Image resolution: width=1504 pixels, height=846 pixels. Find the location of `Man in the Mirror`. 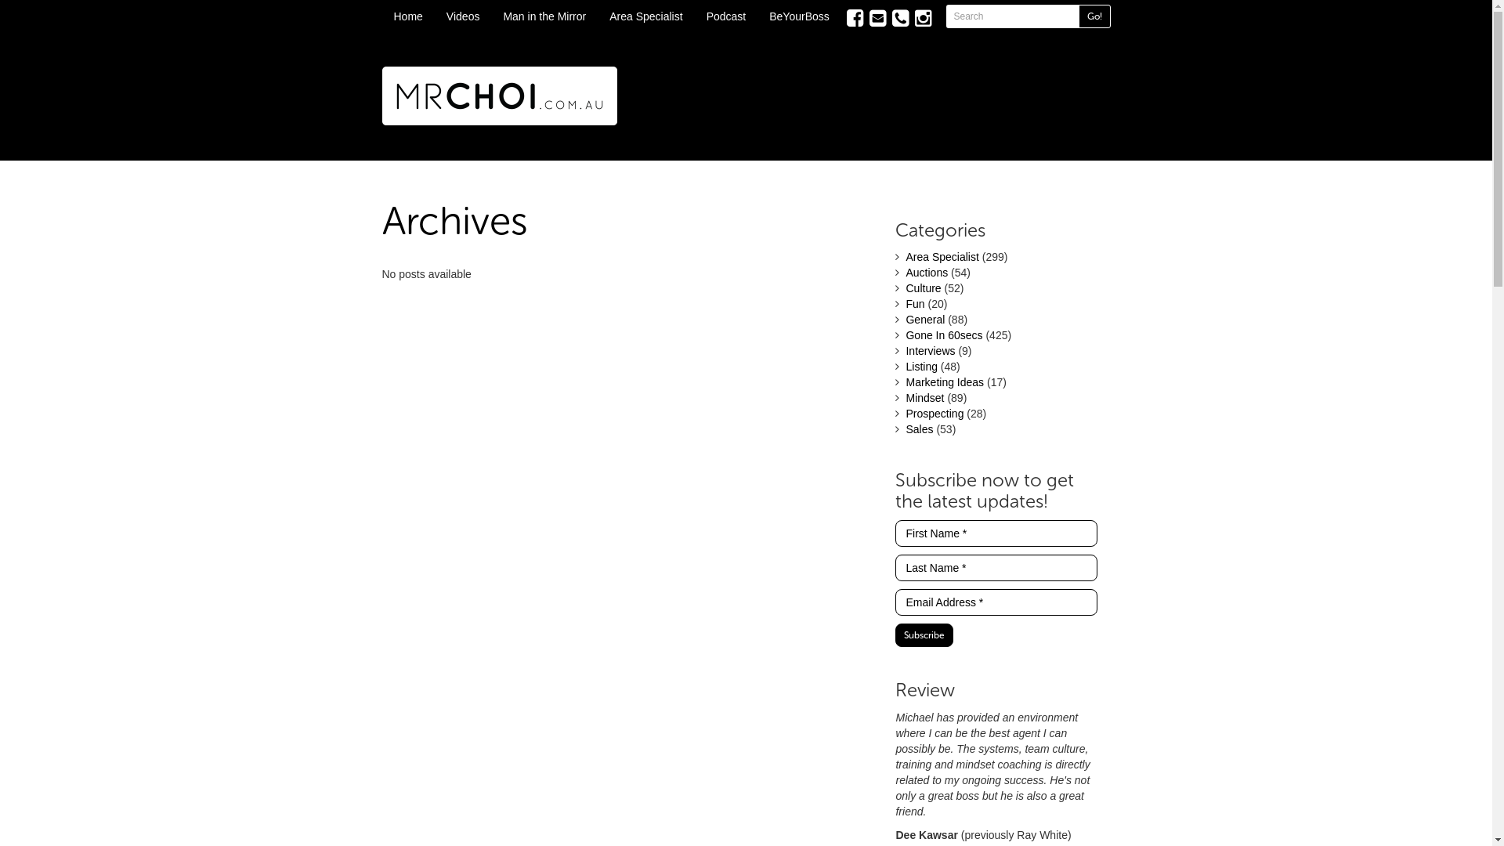

Man in the Mirror is located at coordinates (544, 16).